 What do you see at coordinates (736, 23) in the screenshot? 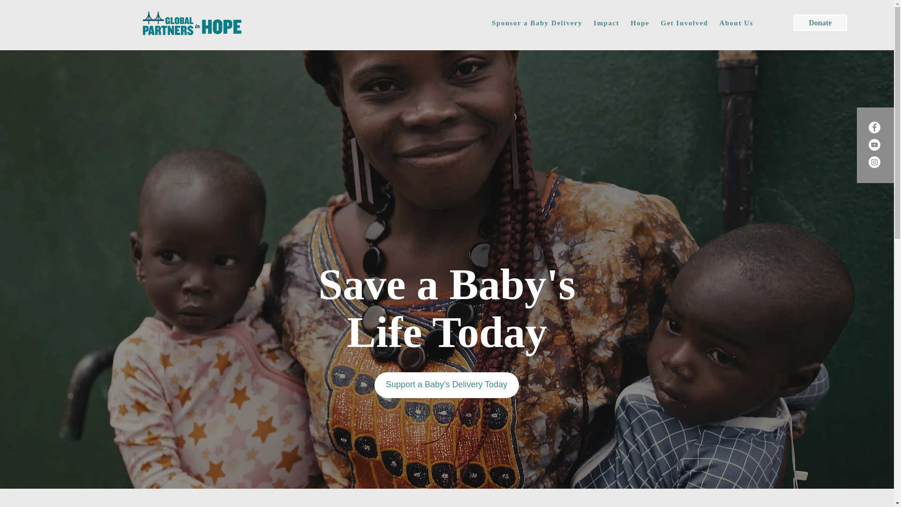
I see `About Us` at bounding box center [736, 23].